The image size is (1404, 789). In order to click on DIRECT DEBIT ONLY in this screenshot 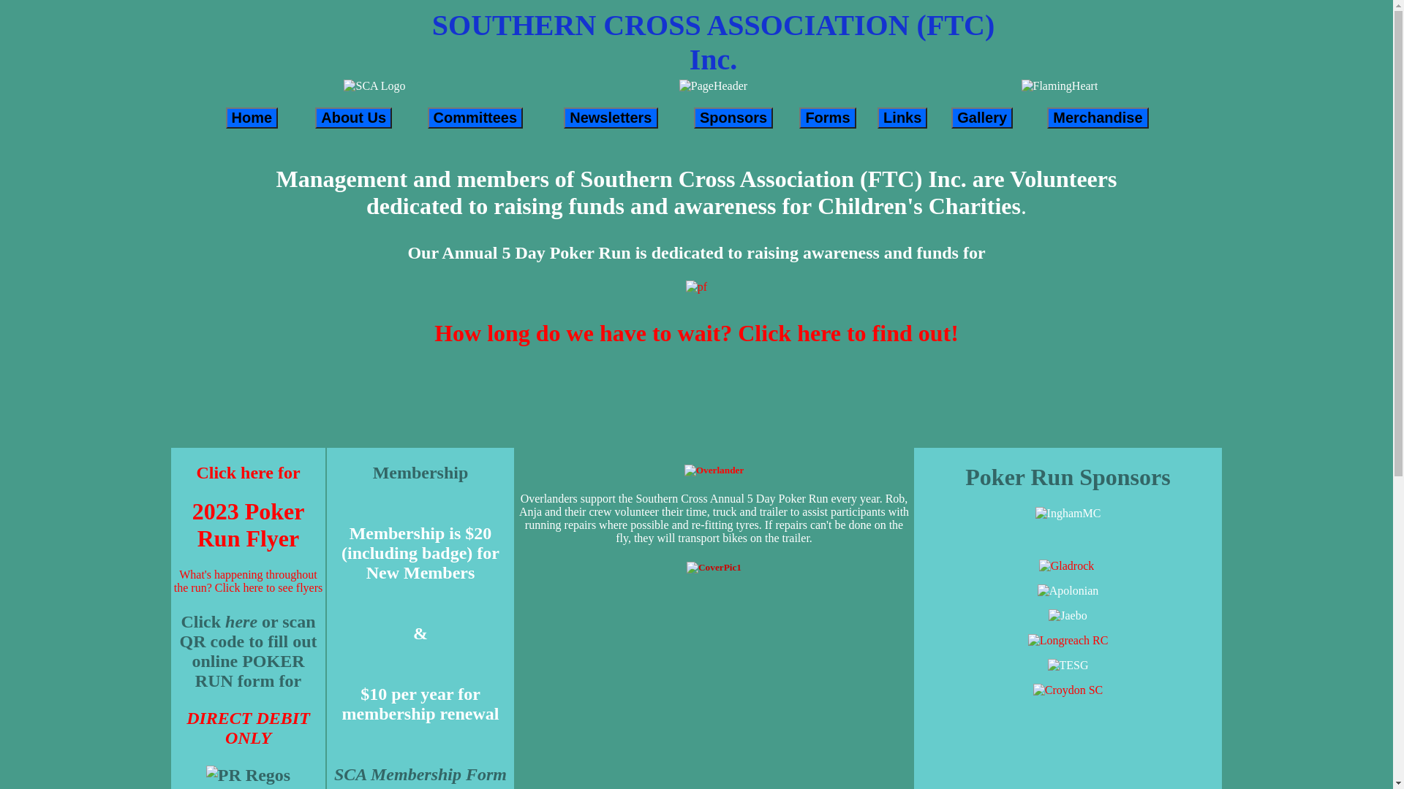, I will do `click(249, 728)`.